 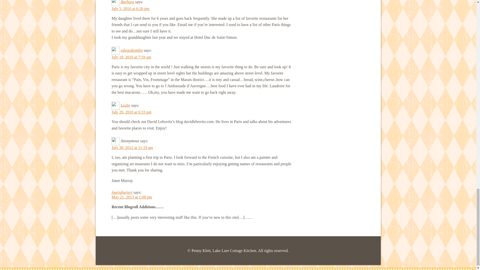 I want to click on Leslie, so click(x=125, y=105).